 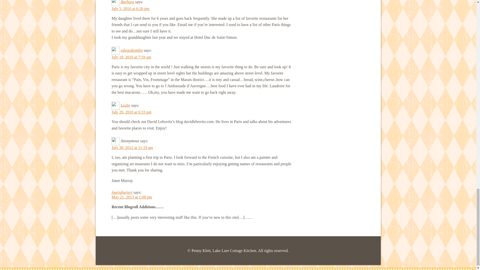 I want to click on Leslie, so click(x=125, y=105).